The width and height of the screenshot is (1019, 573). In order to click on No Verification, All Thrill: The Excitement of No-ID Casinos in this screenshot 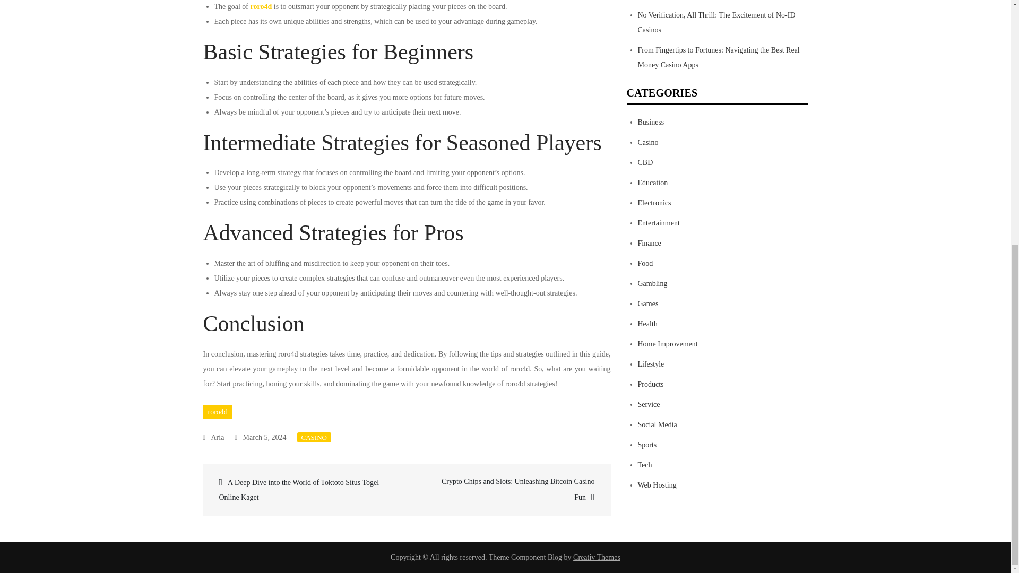, I will do `click(716, 22)`.